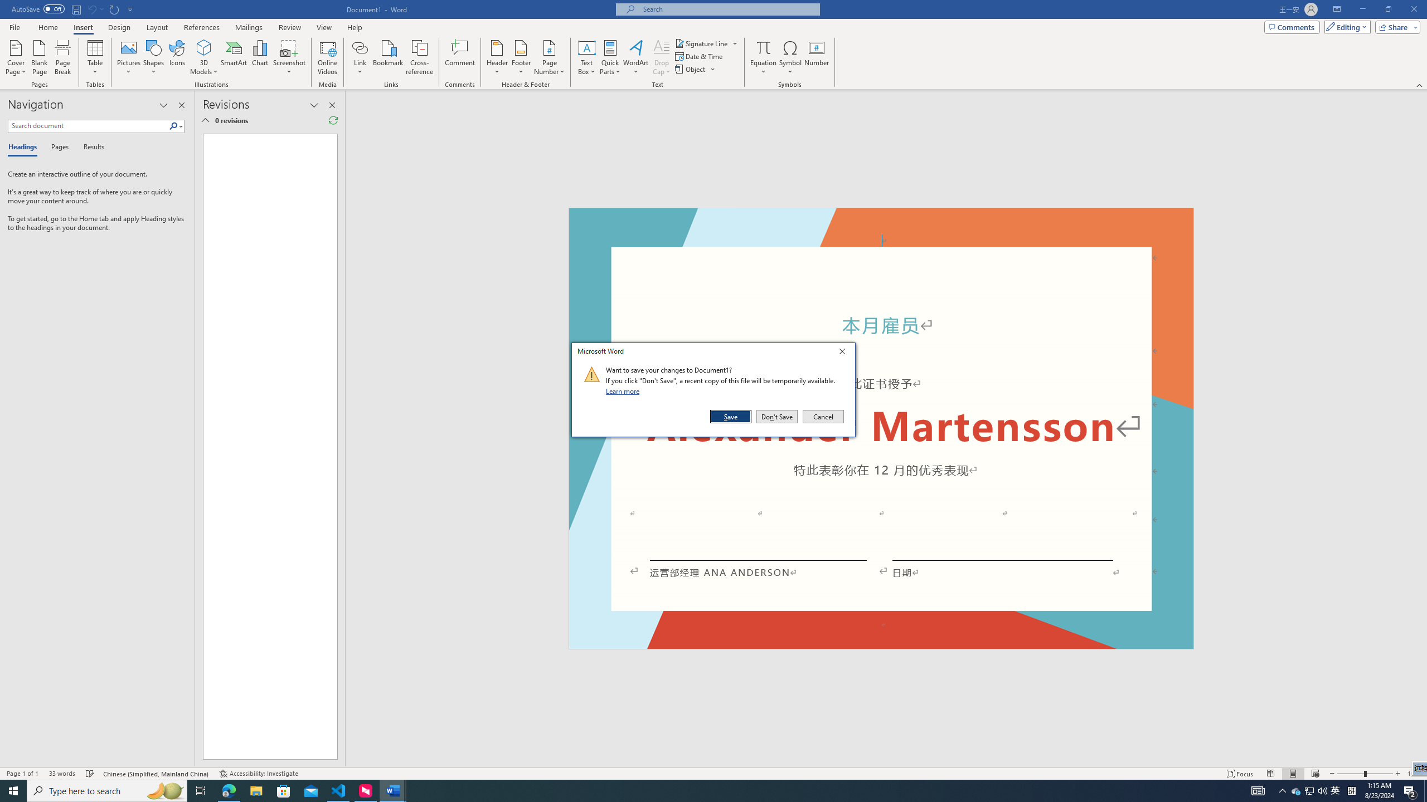 The width and height of the screenshot is (1427, 802). I want to click on Header, so click(497, 57).